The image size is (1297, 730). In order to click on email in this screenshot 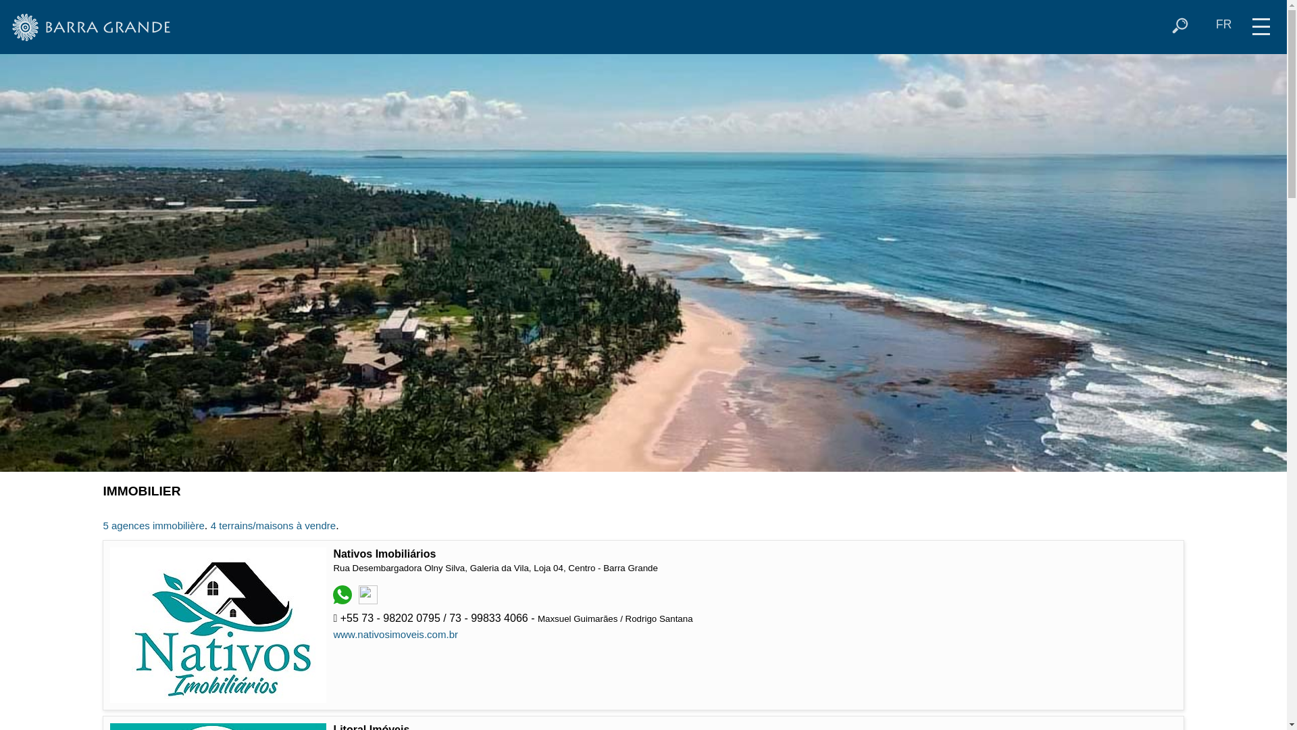, I will do `click(370, 600)`.